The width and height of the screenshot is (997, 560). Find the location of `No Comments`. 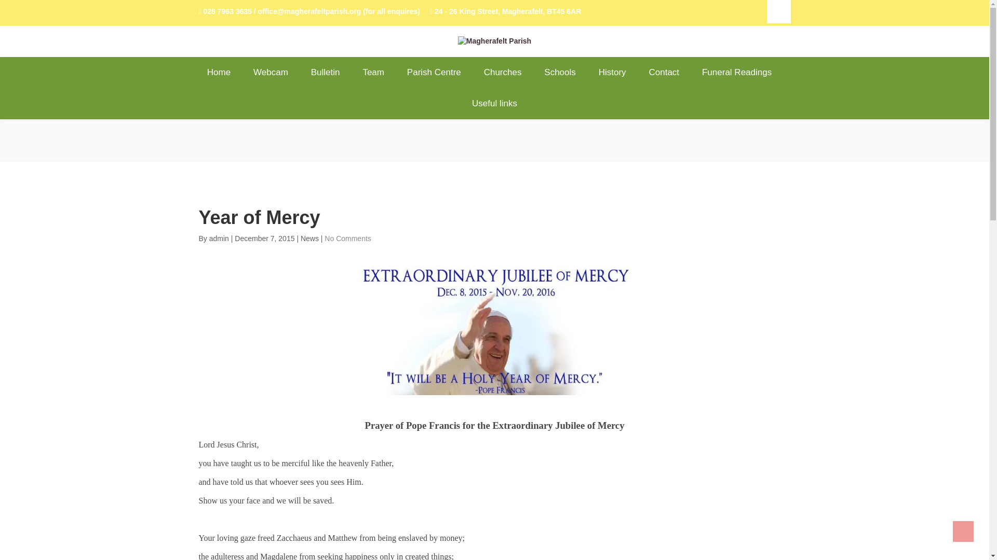

No Comments is located at coordinates (348, 239).